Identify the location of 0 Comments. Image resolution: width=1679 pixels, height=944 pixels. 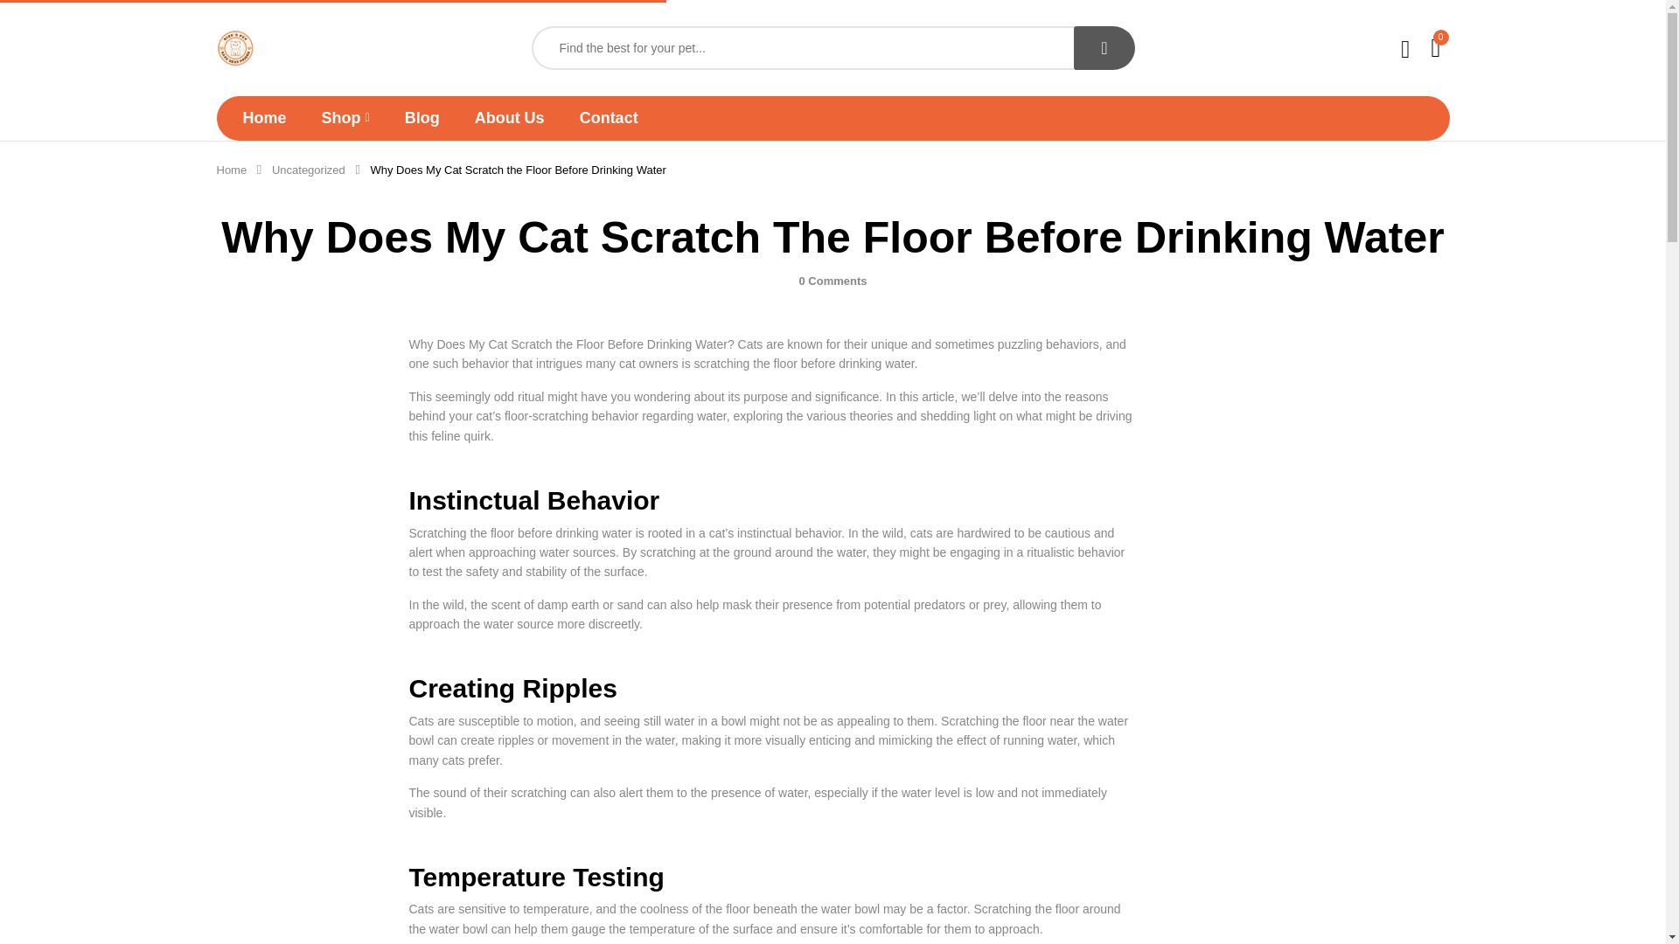
(833, 281).